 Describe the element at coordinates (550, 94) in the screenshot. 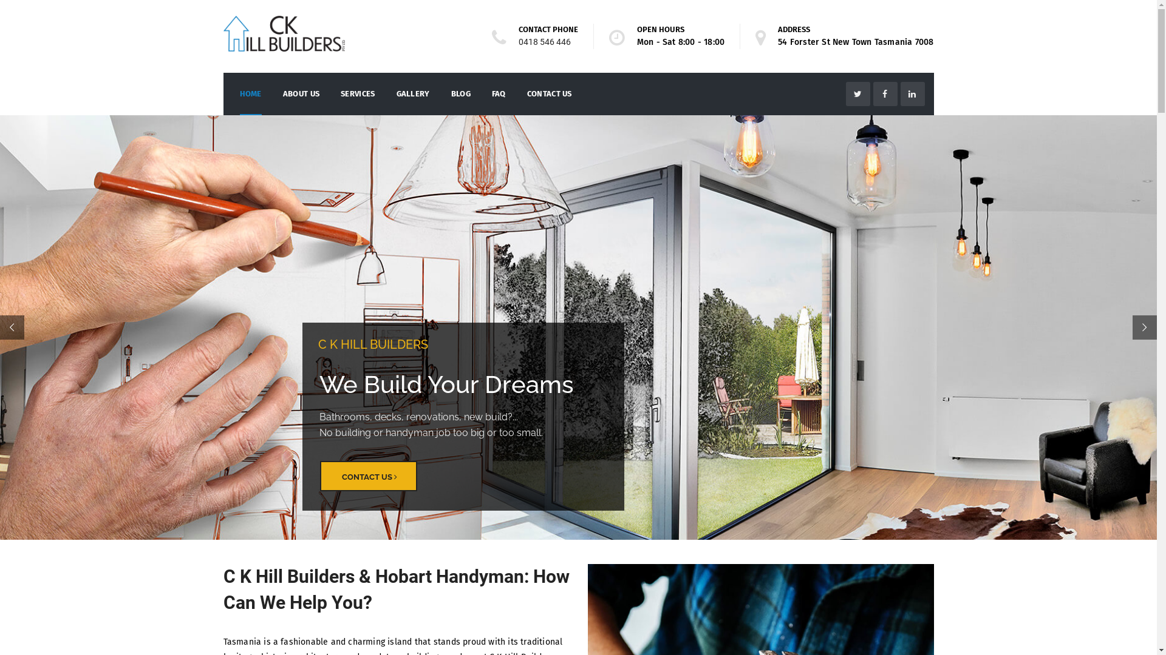

I see `CONTACT US` at that location.